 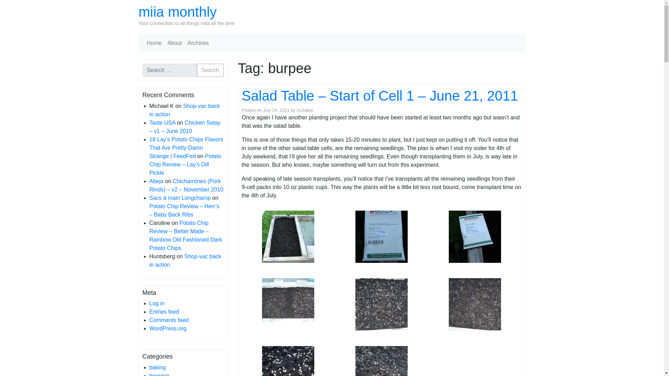 What do you see at coordinates (157, 303) in the screenshot?
I see `Log in` at bounding box center [157, 303].